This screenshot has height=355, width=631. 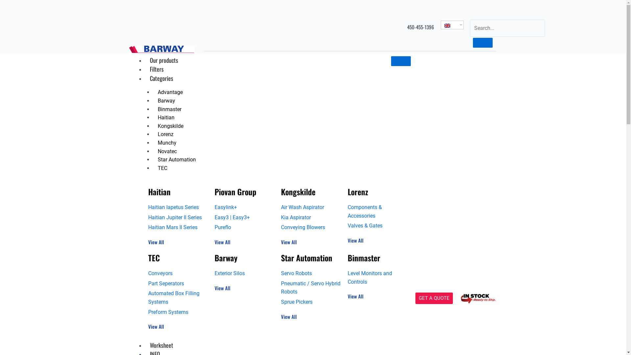 What do you see at coordinates (166, 118) in the screenshot?
I see `Haitian` at bounding box center [166, 118].